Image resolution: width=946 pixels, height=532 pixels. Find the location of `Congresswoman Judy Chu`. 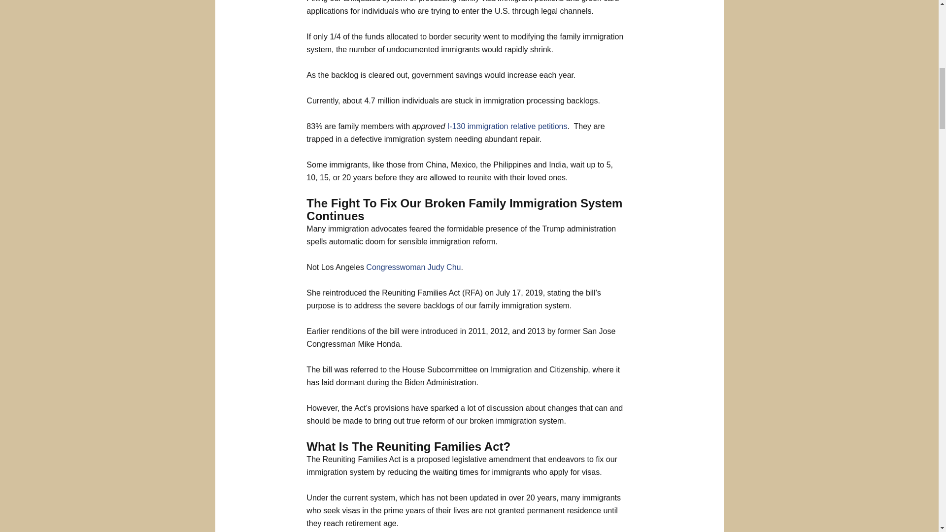

Congresswoman Judy Chu is located at coordinates (413, 267).